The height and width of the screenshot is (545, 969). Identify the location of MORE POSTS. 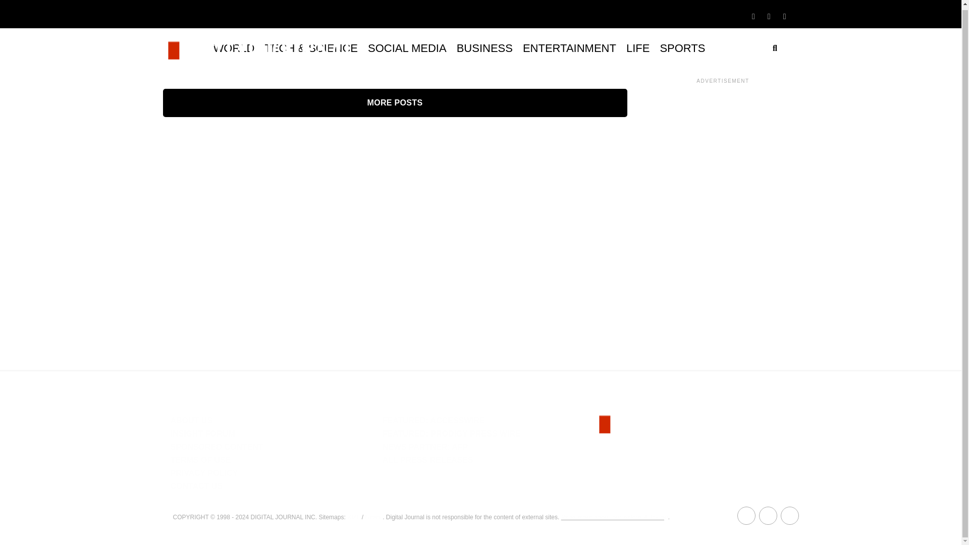
(395, 103).